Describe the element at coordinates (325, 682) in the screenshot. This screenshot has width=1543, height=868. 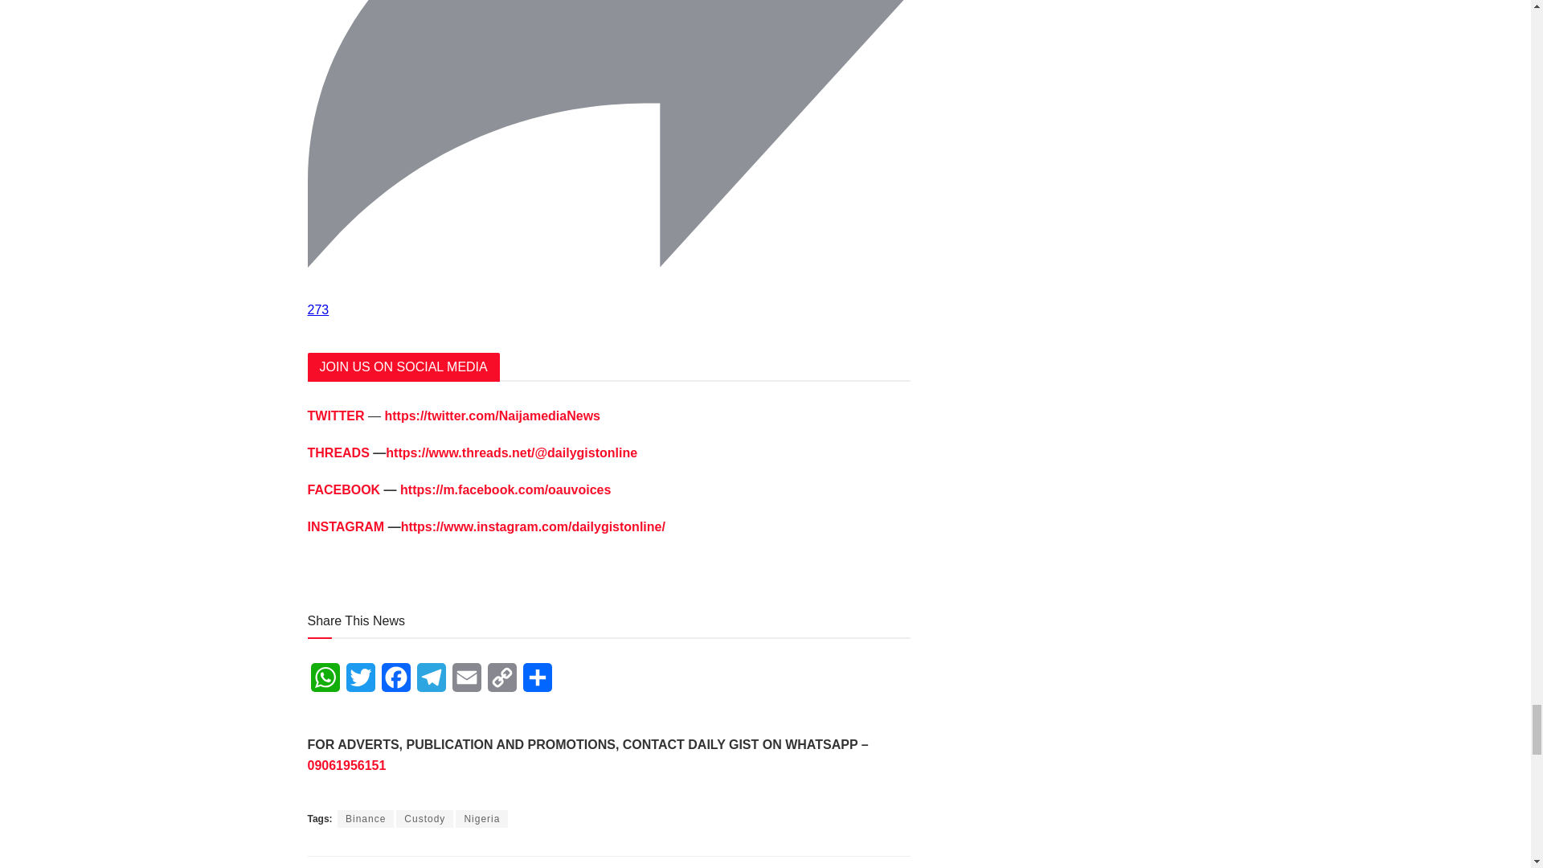
I see `WhatsApp` at that location.